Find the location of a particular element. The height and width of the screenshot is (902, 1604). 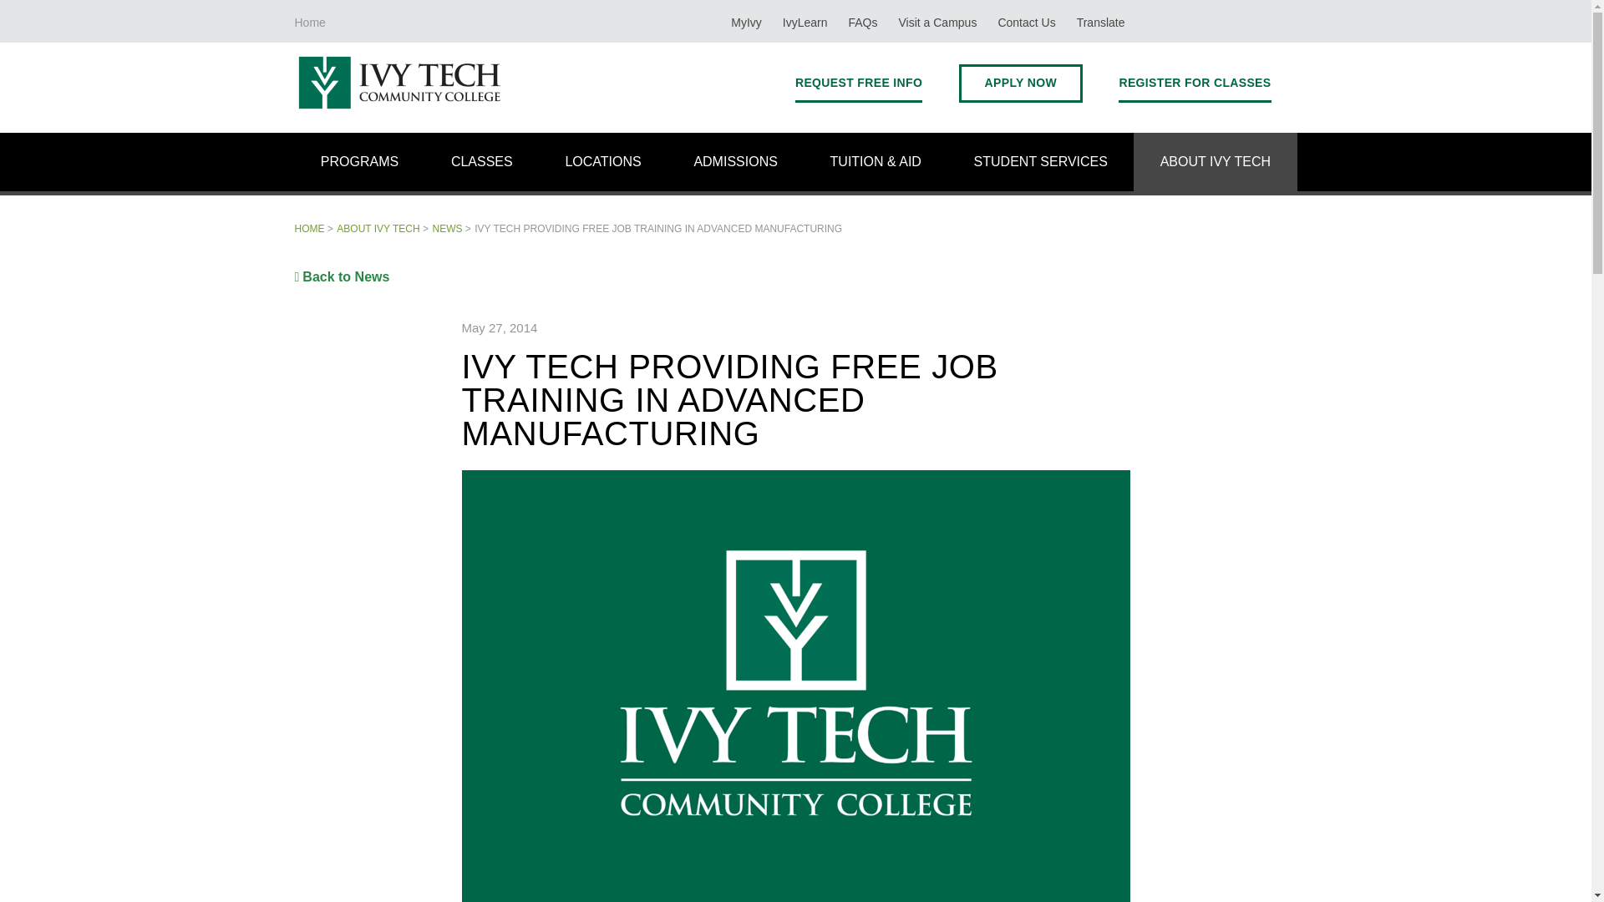

MyIvy is located at coordinates (745, 21).